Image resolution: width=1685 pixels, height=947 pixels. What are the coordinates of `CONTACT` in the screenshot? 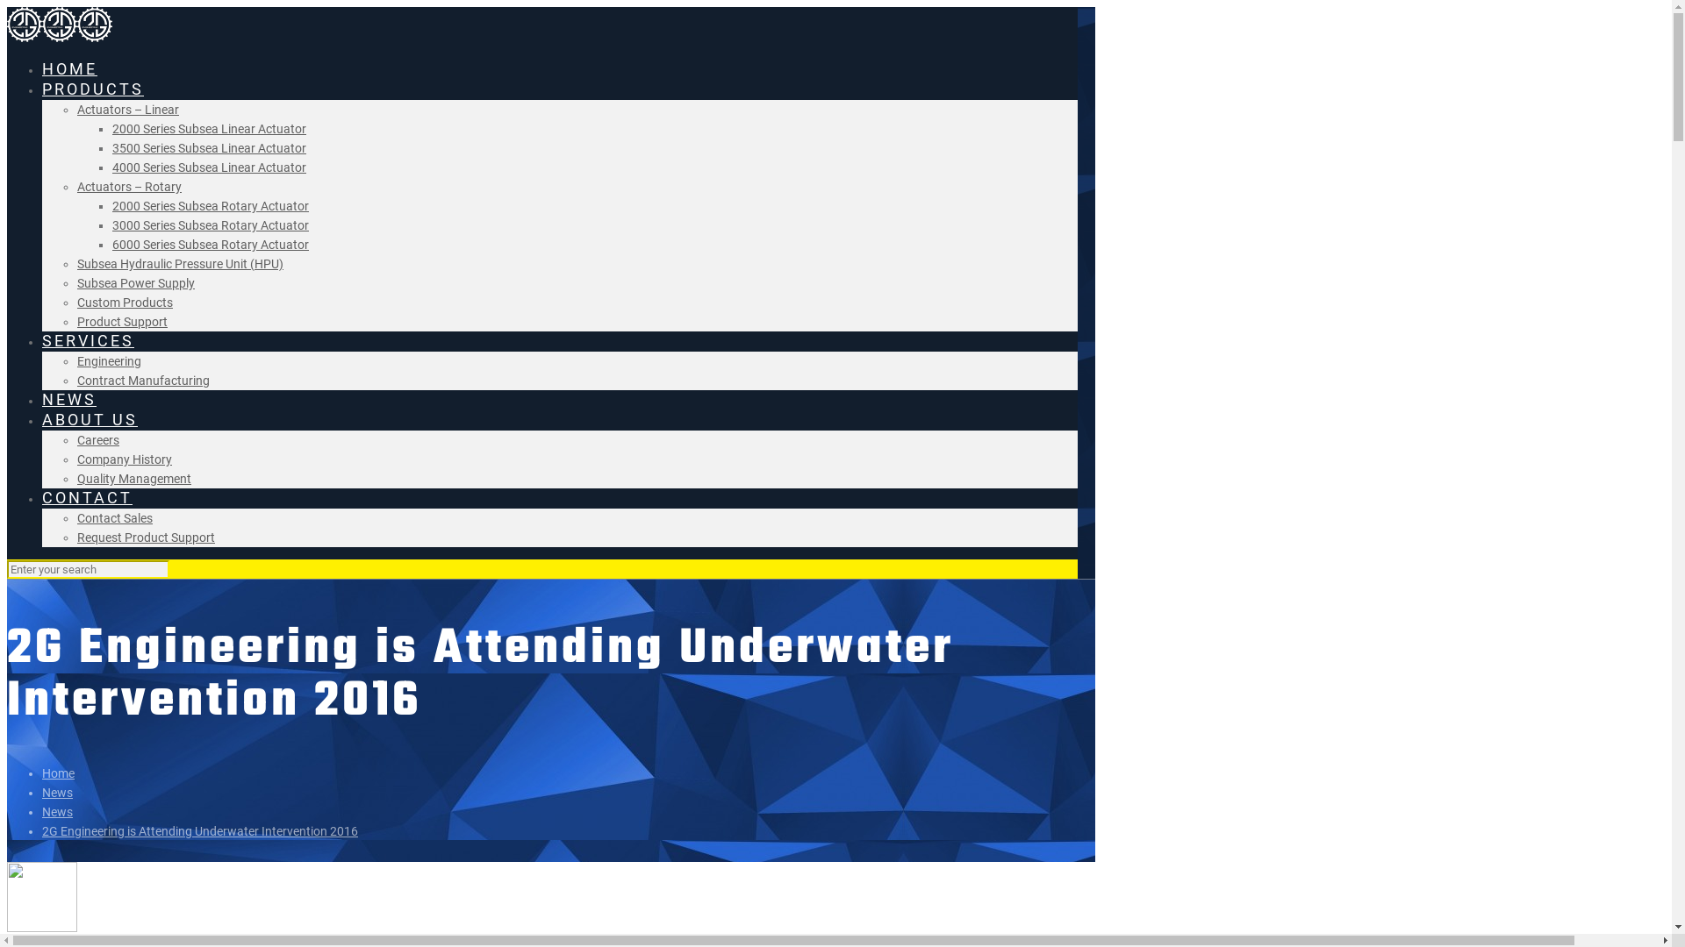 It's located at (88, 498).